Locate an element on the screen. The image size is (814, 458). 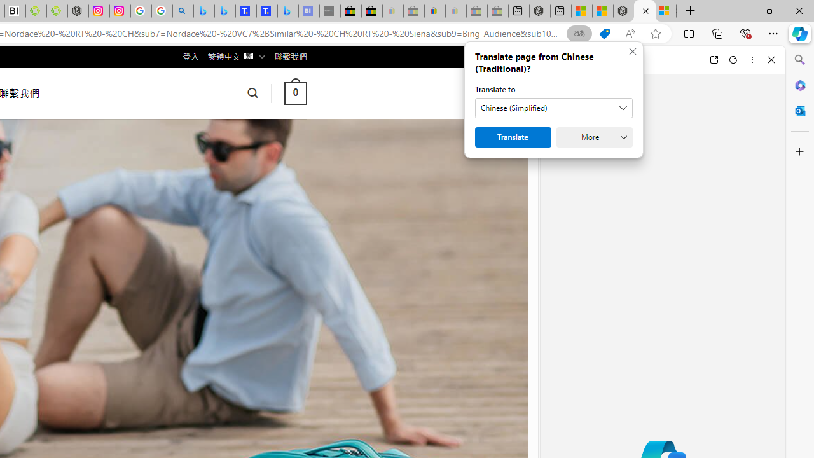
Microsoft Bing Travel - Shangri-La Hotel Bangkok is located at coordinates (287, 11).